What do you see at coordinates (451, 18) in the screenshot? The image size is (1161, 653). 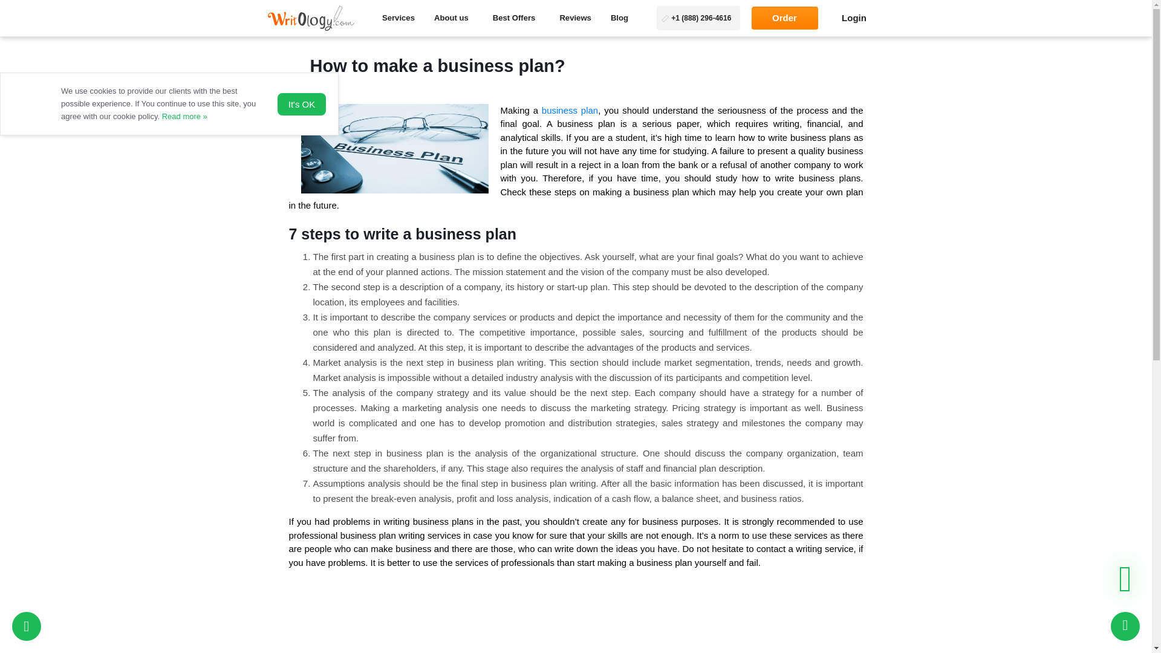 I see `About us` at bounding box center [451, 18].